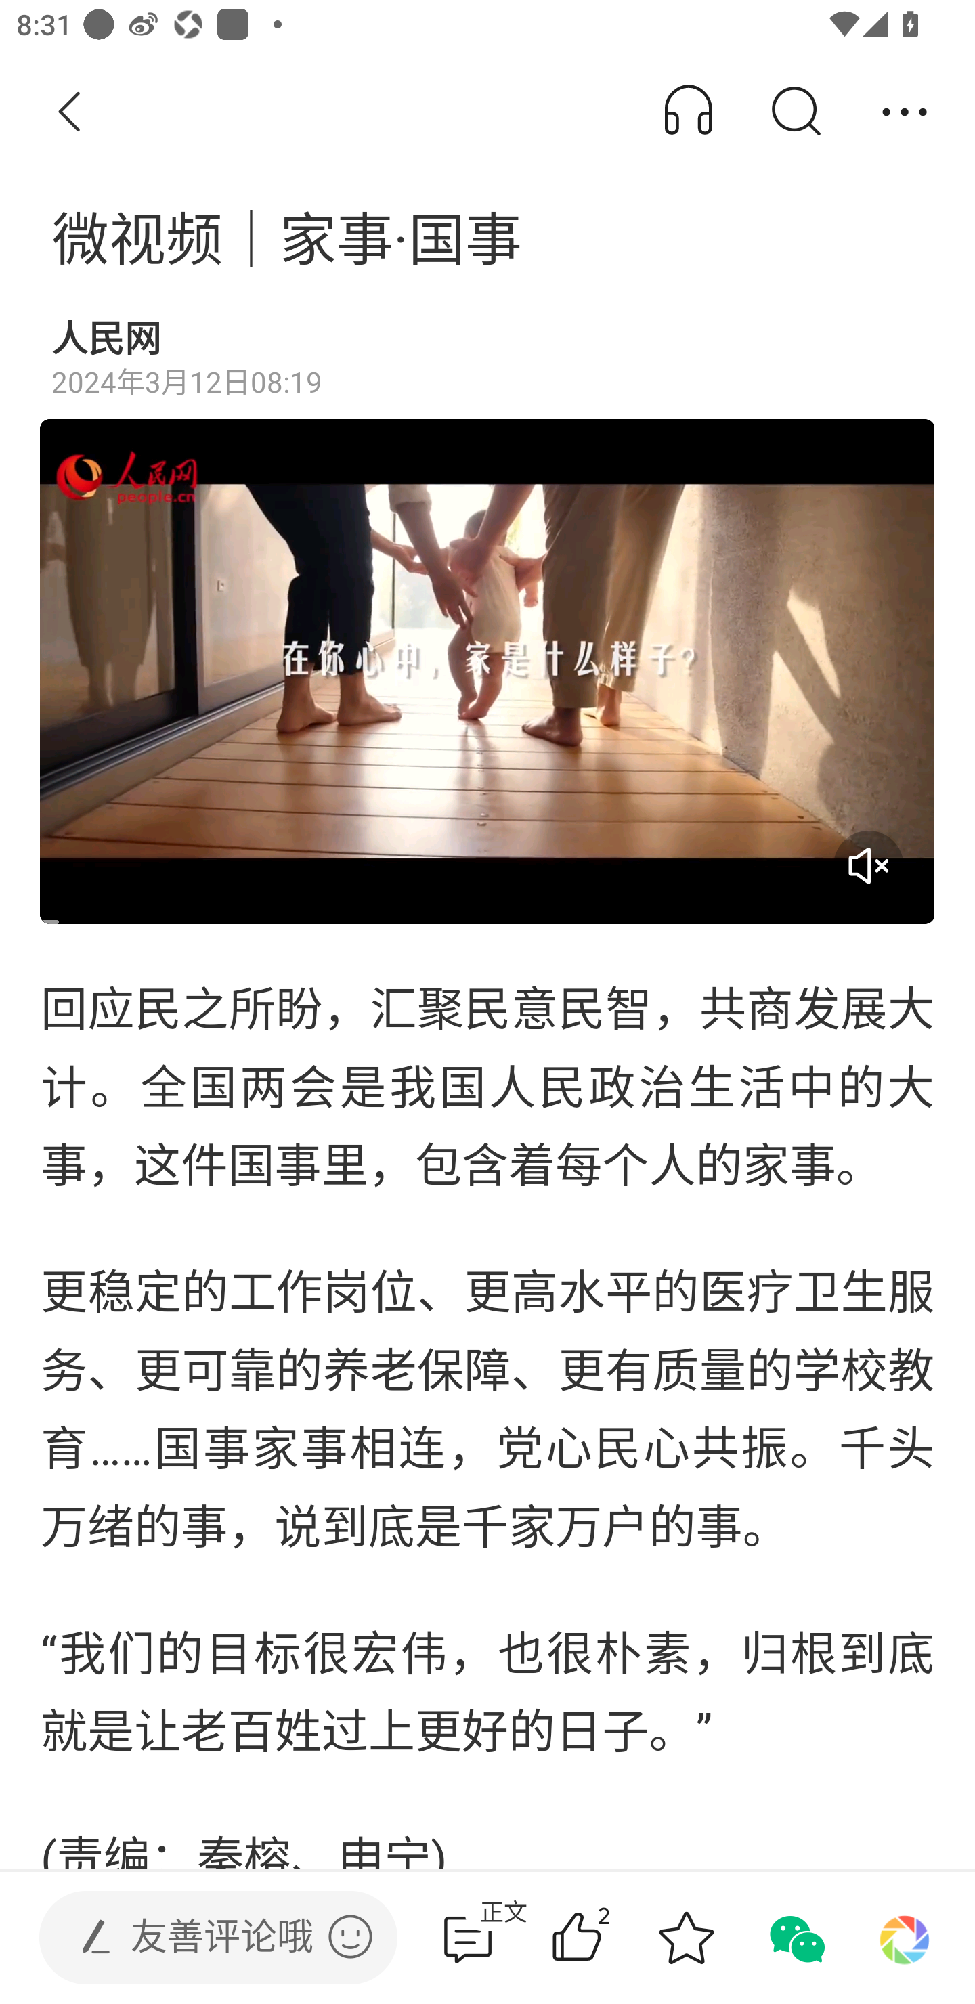  Describe the element at coordinates (199, 1938) in the screenshot. I see `发表评论  友善评论哦 发表评论 ` at that location.